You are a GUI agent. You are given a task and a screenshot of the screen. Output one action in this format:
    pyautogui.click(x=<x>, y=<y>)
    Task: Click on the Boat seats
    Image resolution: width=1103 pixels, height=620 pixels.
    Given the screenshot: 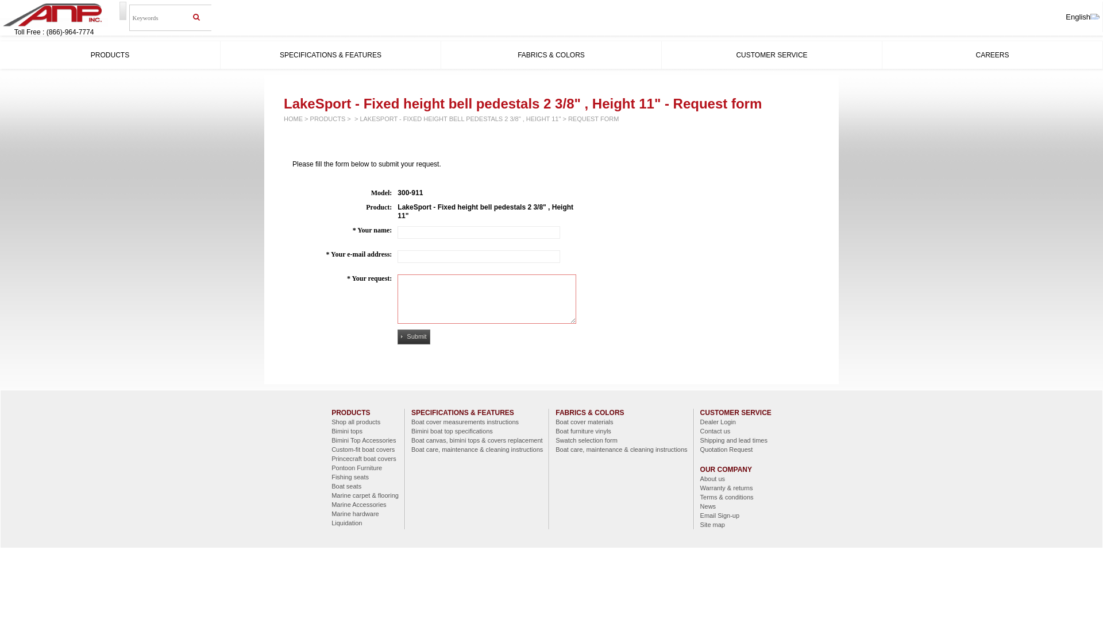 What is the action you would take?
    pyautogui.click(x=365, y=486)
    